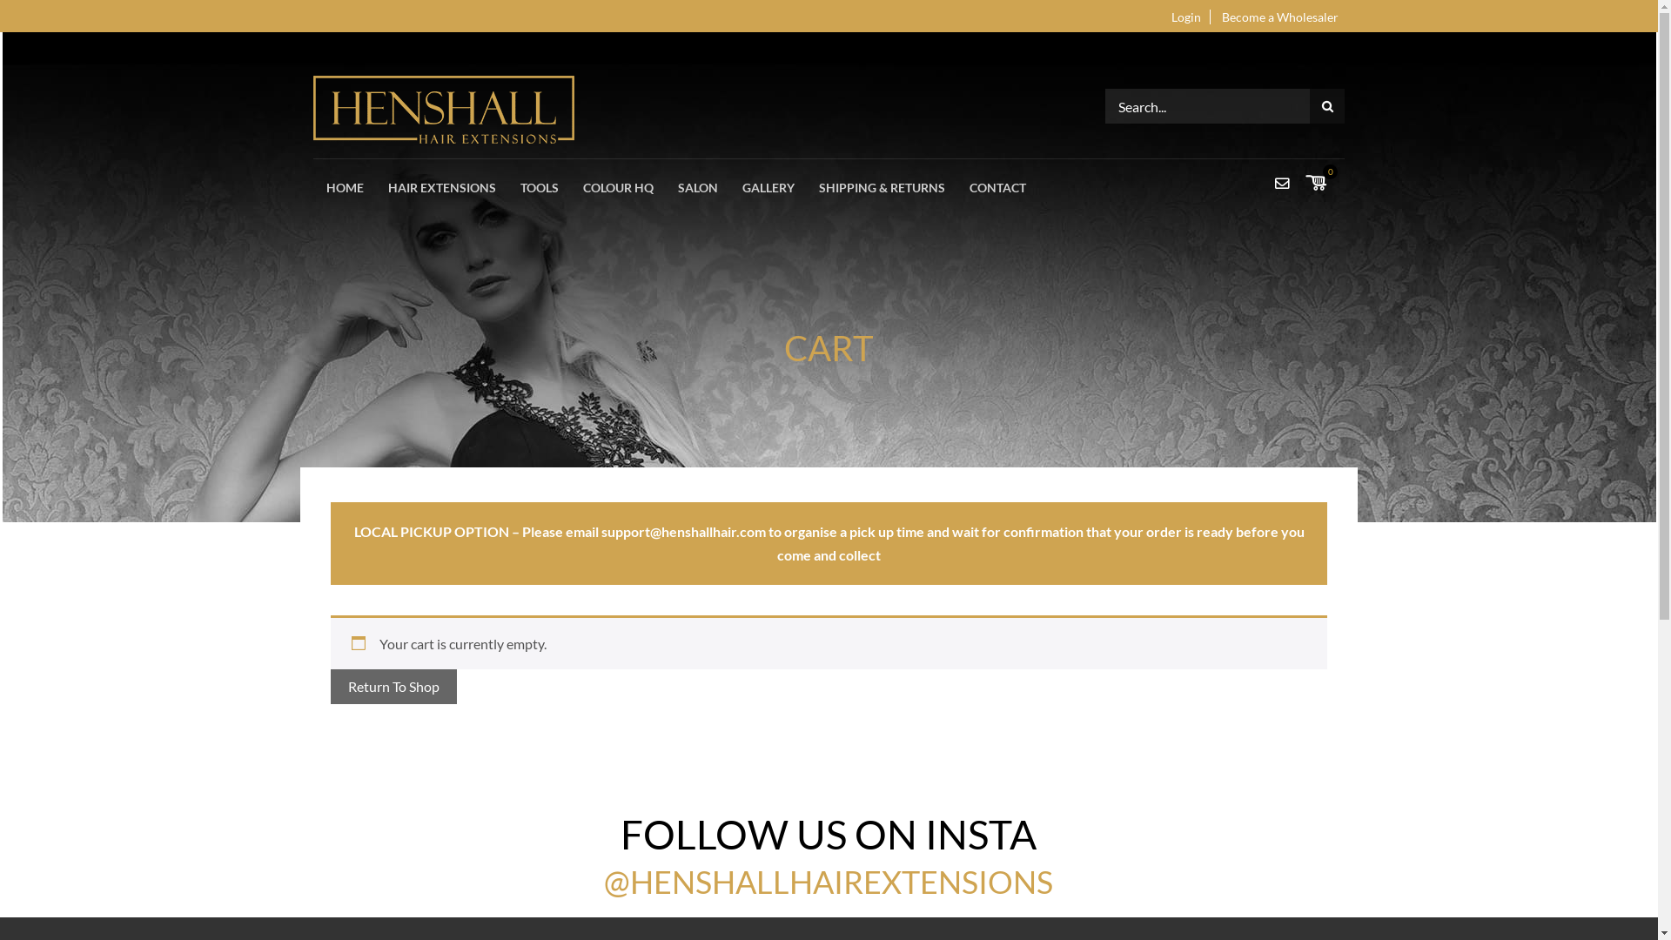  I want to click on 0, so click(1330, 172).